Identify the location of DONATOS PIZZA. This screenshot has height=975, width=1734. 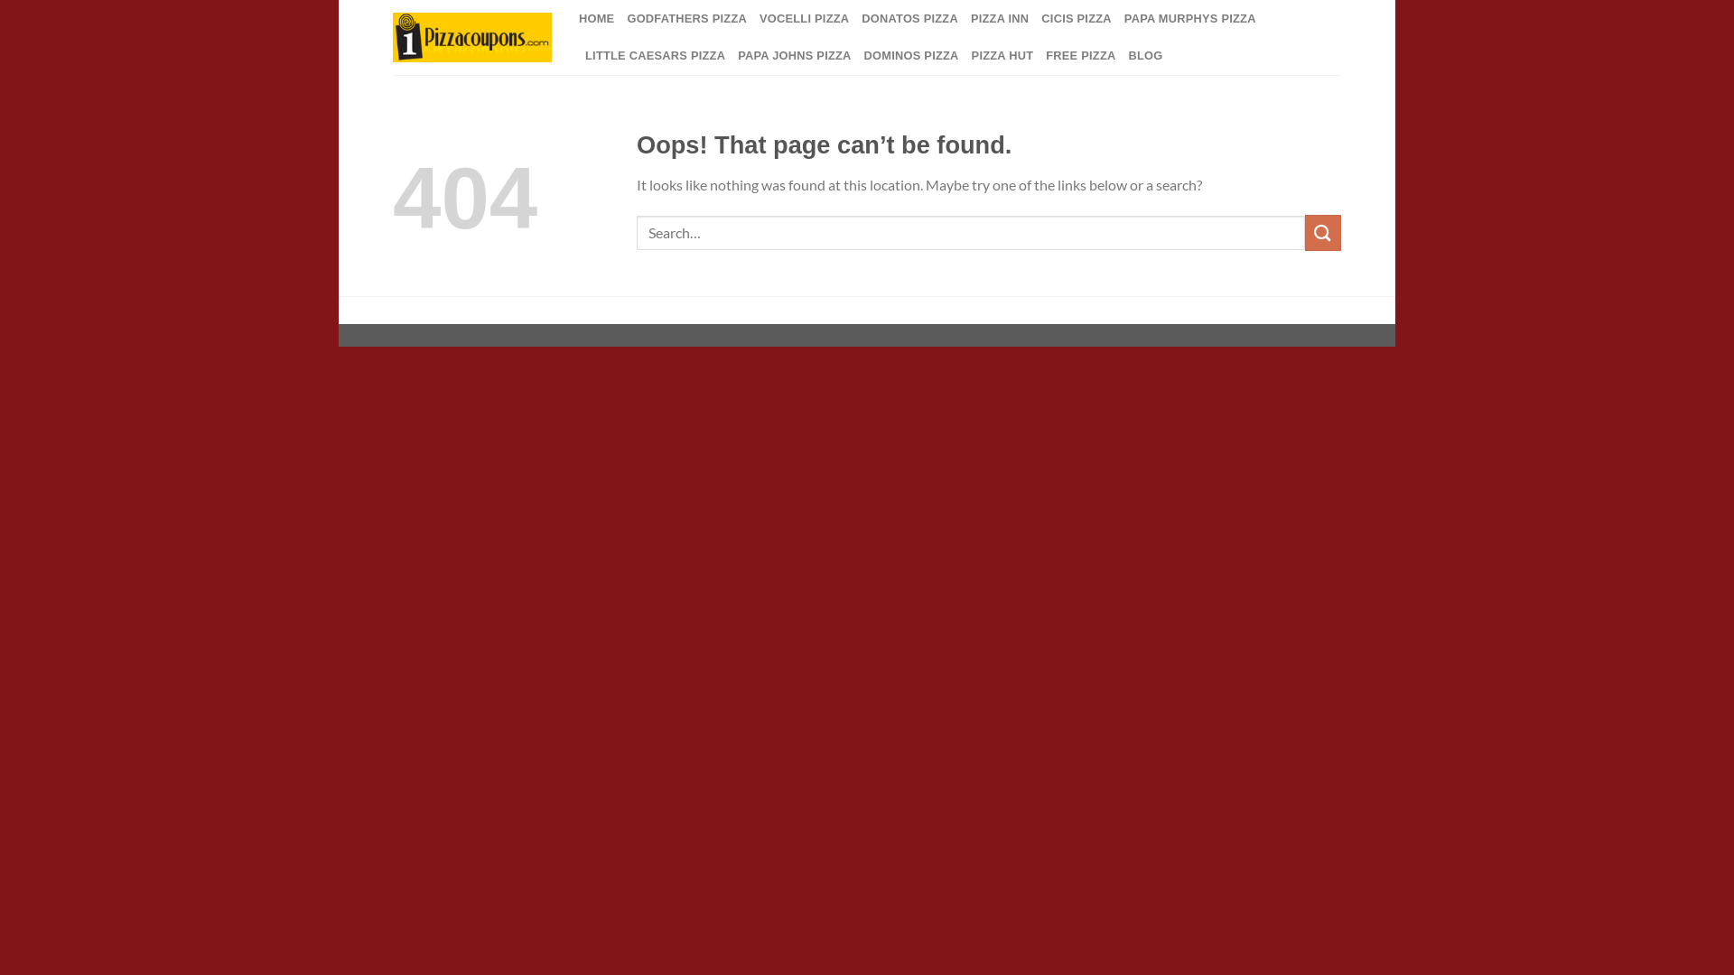
(910, 19).